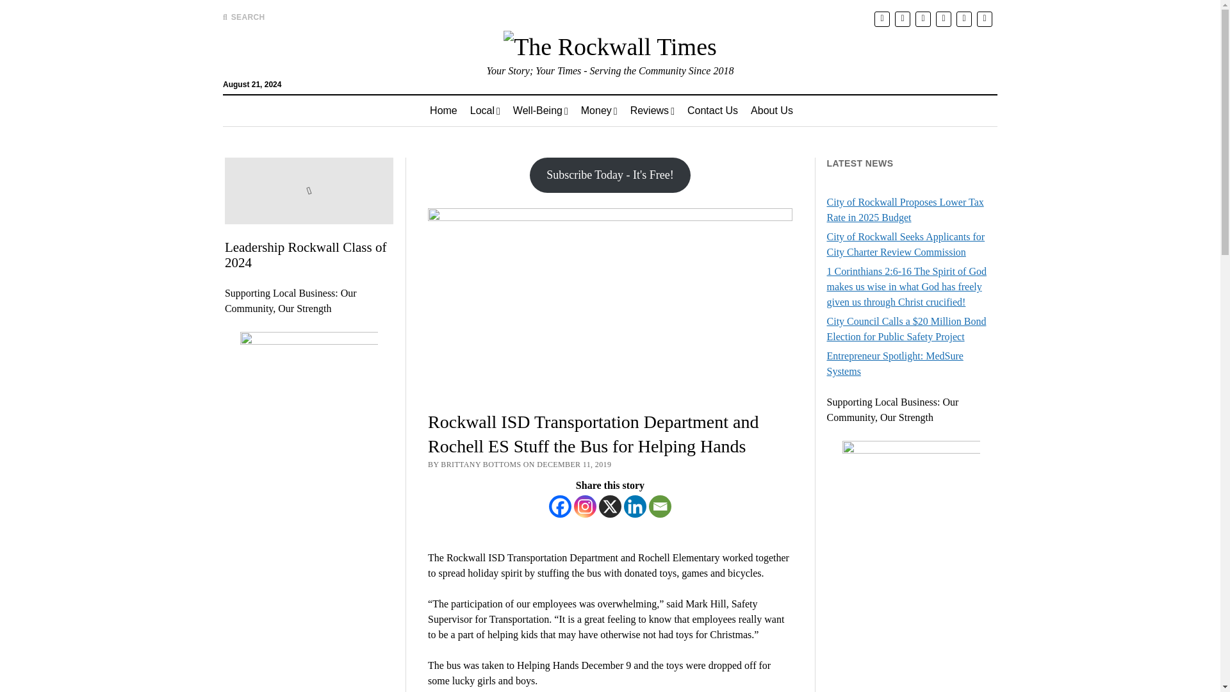 This screenshot has height=692, width=1230. Describe the element at coordinates (560, 506) in the screenshot. I see `Facebook` at that location.